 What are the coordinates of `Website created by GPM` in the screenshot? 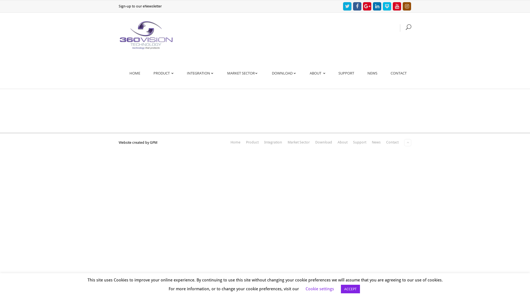 It's located at (138, 142).